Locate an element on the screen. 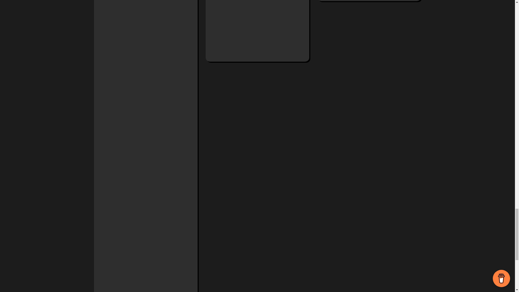  BrandBacker Member is located at coordinates (145, 93).